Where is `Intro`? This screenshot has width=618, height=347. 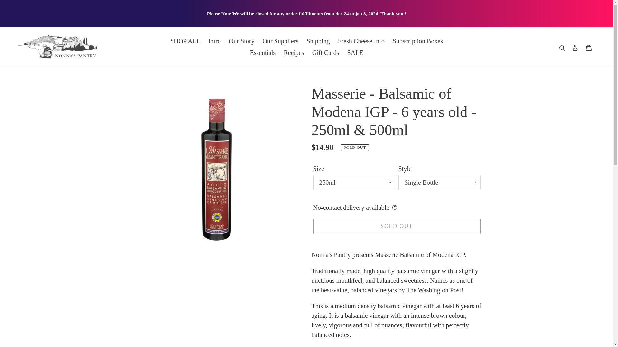
Intro is located at coordinates (214, 41).